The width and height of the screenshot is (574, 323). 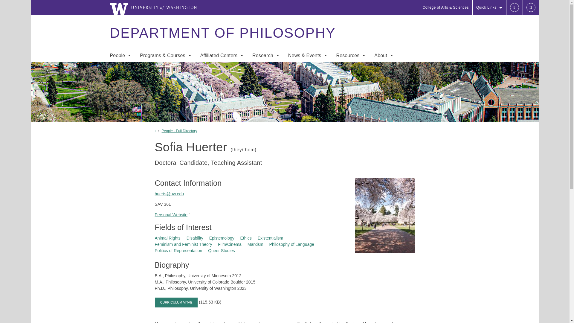 What do you see at coordinates (222, 33) in the screenshot?
I see `Department of Philosophy Home` at bounding box center [222, 33].